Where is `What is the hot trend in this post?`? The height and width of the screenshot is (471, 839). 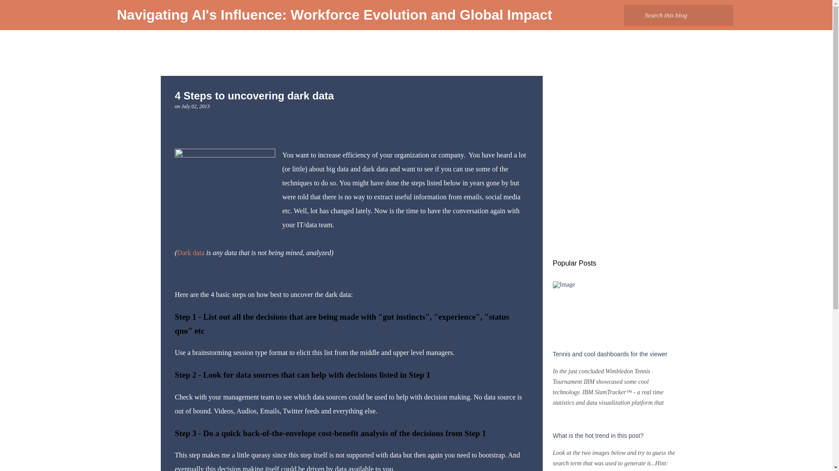
What is the hot trend in this post? is located at coordinates (598, 435).